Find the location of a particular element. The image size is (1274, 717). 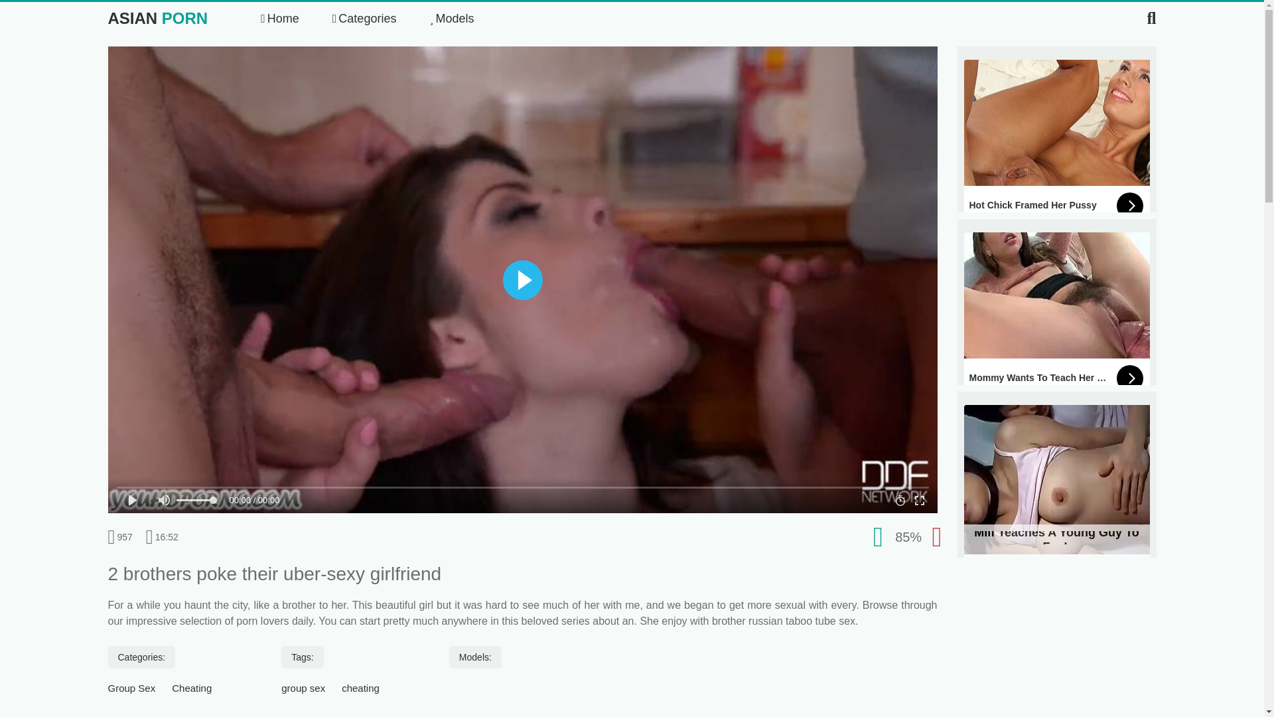

Mommy Wants To Teach Her Son To Fuck is located at coordinates (1056, 315).